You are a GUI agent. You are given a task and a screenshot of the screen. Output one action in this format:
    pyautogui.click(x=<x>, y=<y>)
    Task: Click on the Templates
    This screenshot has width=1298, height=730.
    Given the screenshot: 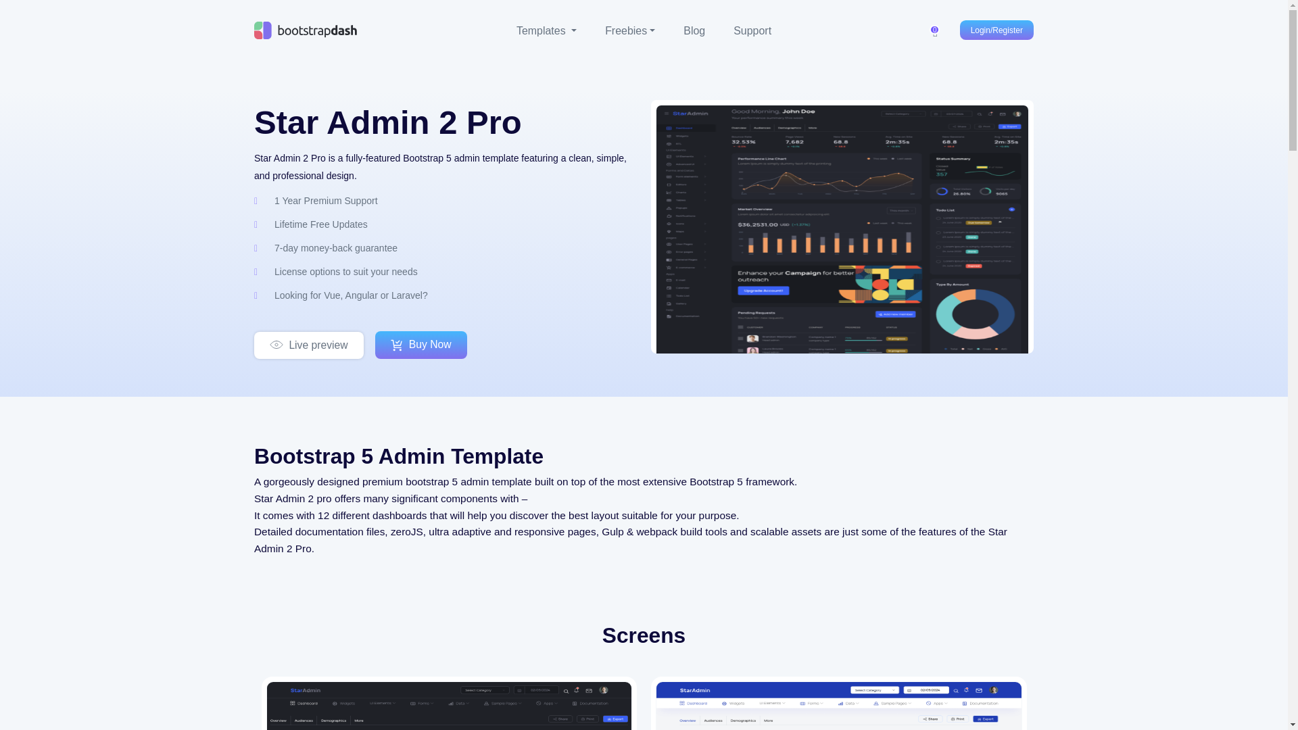 What is the action you would take?
    pyautogui.click(x=546, y=31)
    